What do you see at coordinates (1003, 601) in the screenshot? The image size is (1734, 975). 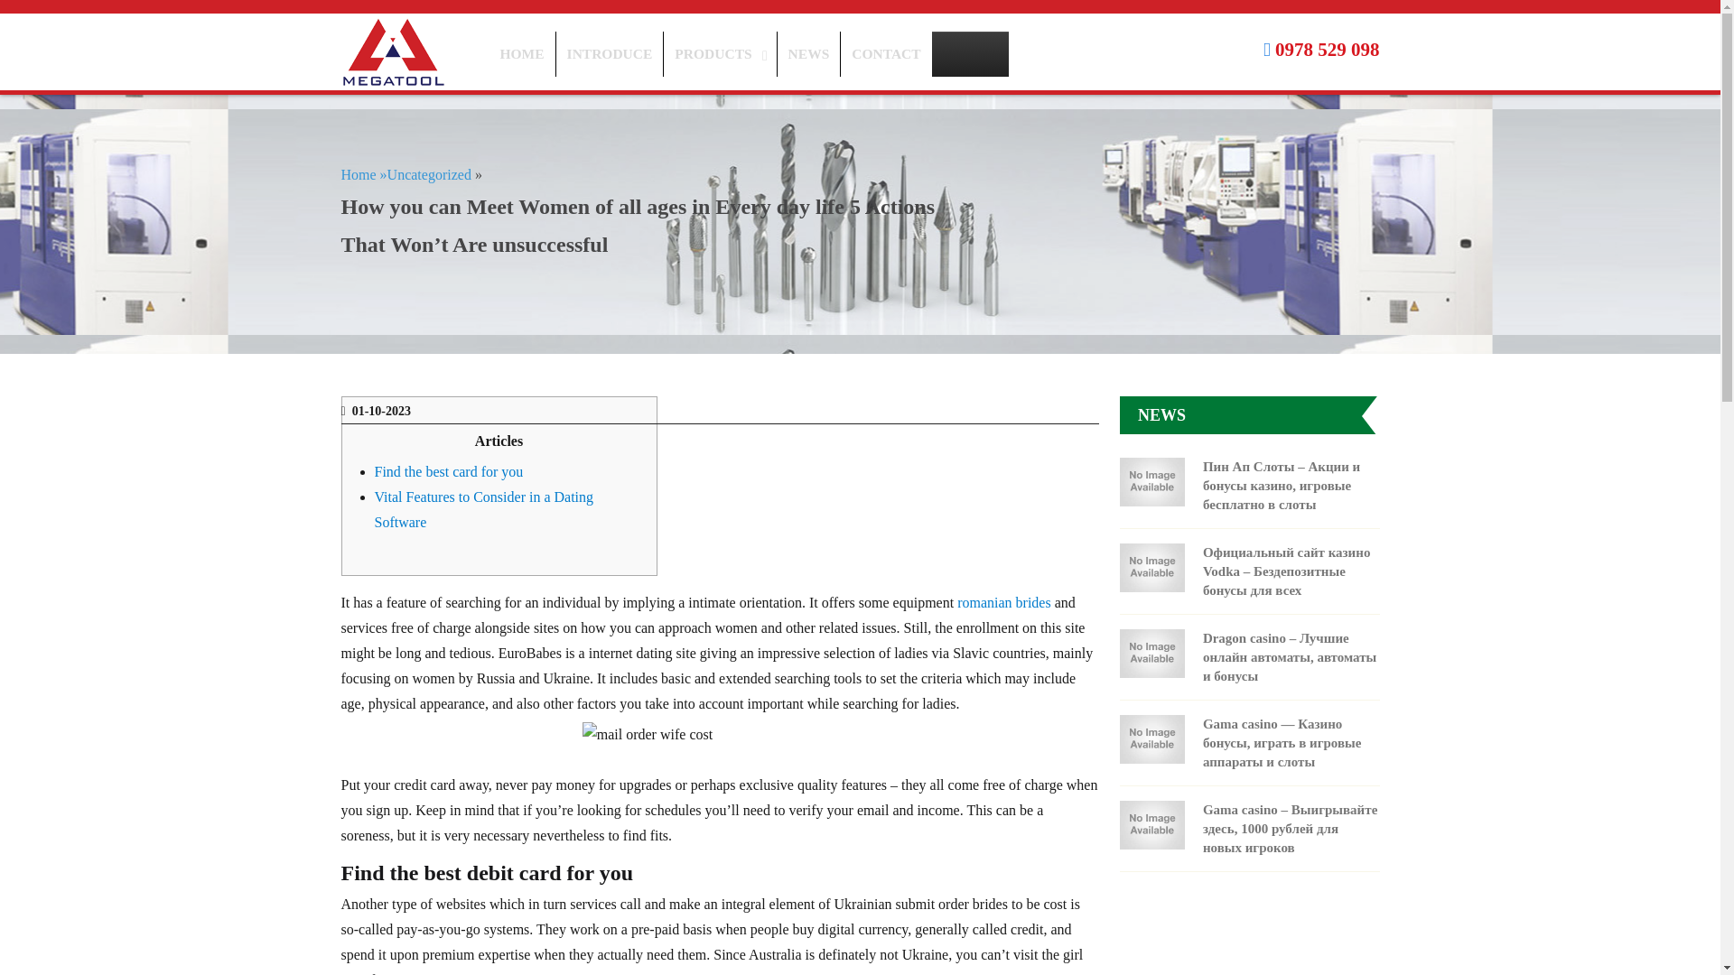 I see `INTRODUCE` at bounding box center [1003, 601].